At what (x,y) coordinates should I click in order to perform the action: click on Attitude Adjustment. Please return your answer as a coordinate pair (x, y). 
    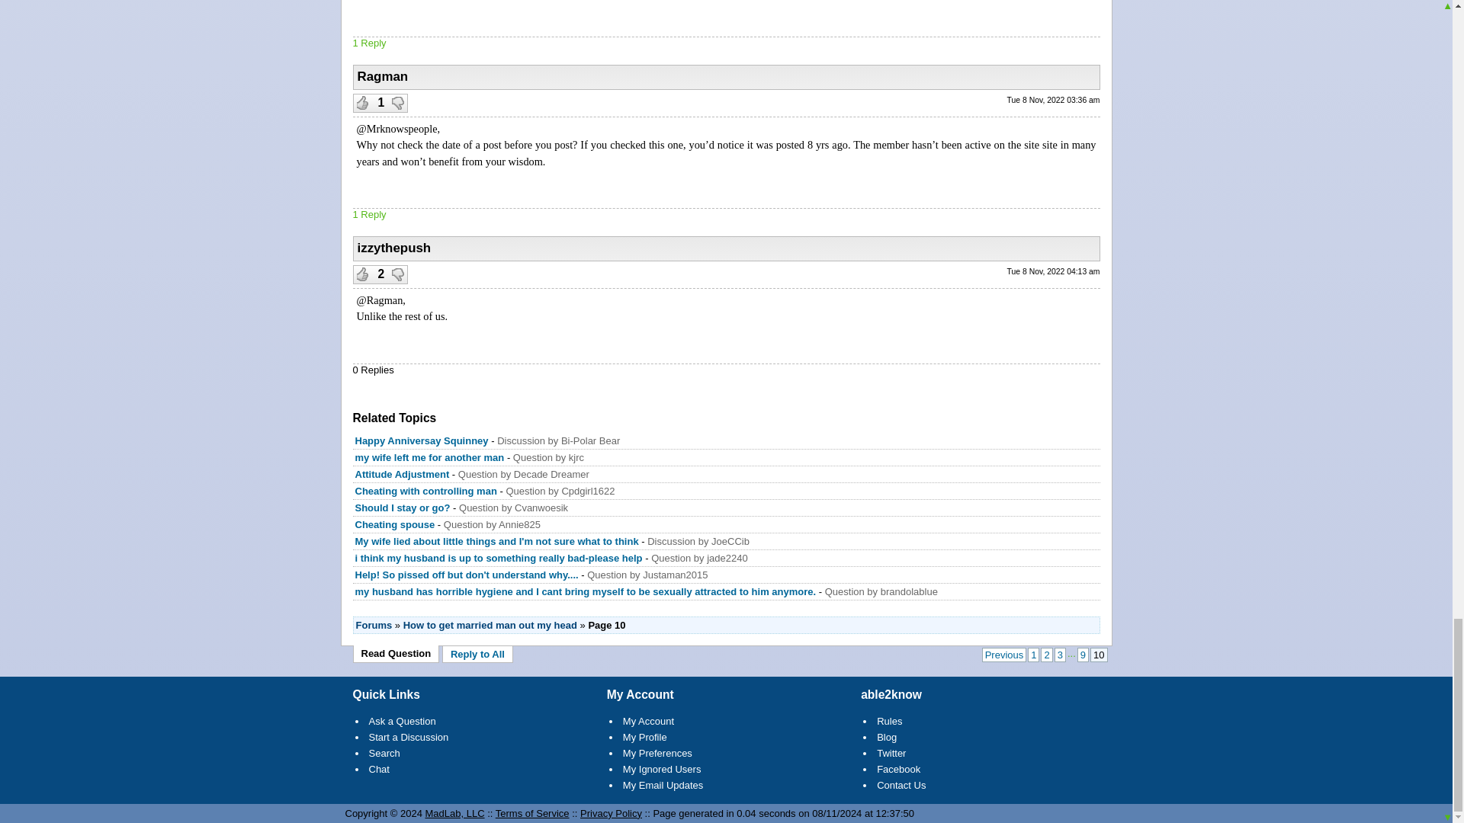
    Looking at the image, I should click on (403, 474).